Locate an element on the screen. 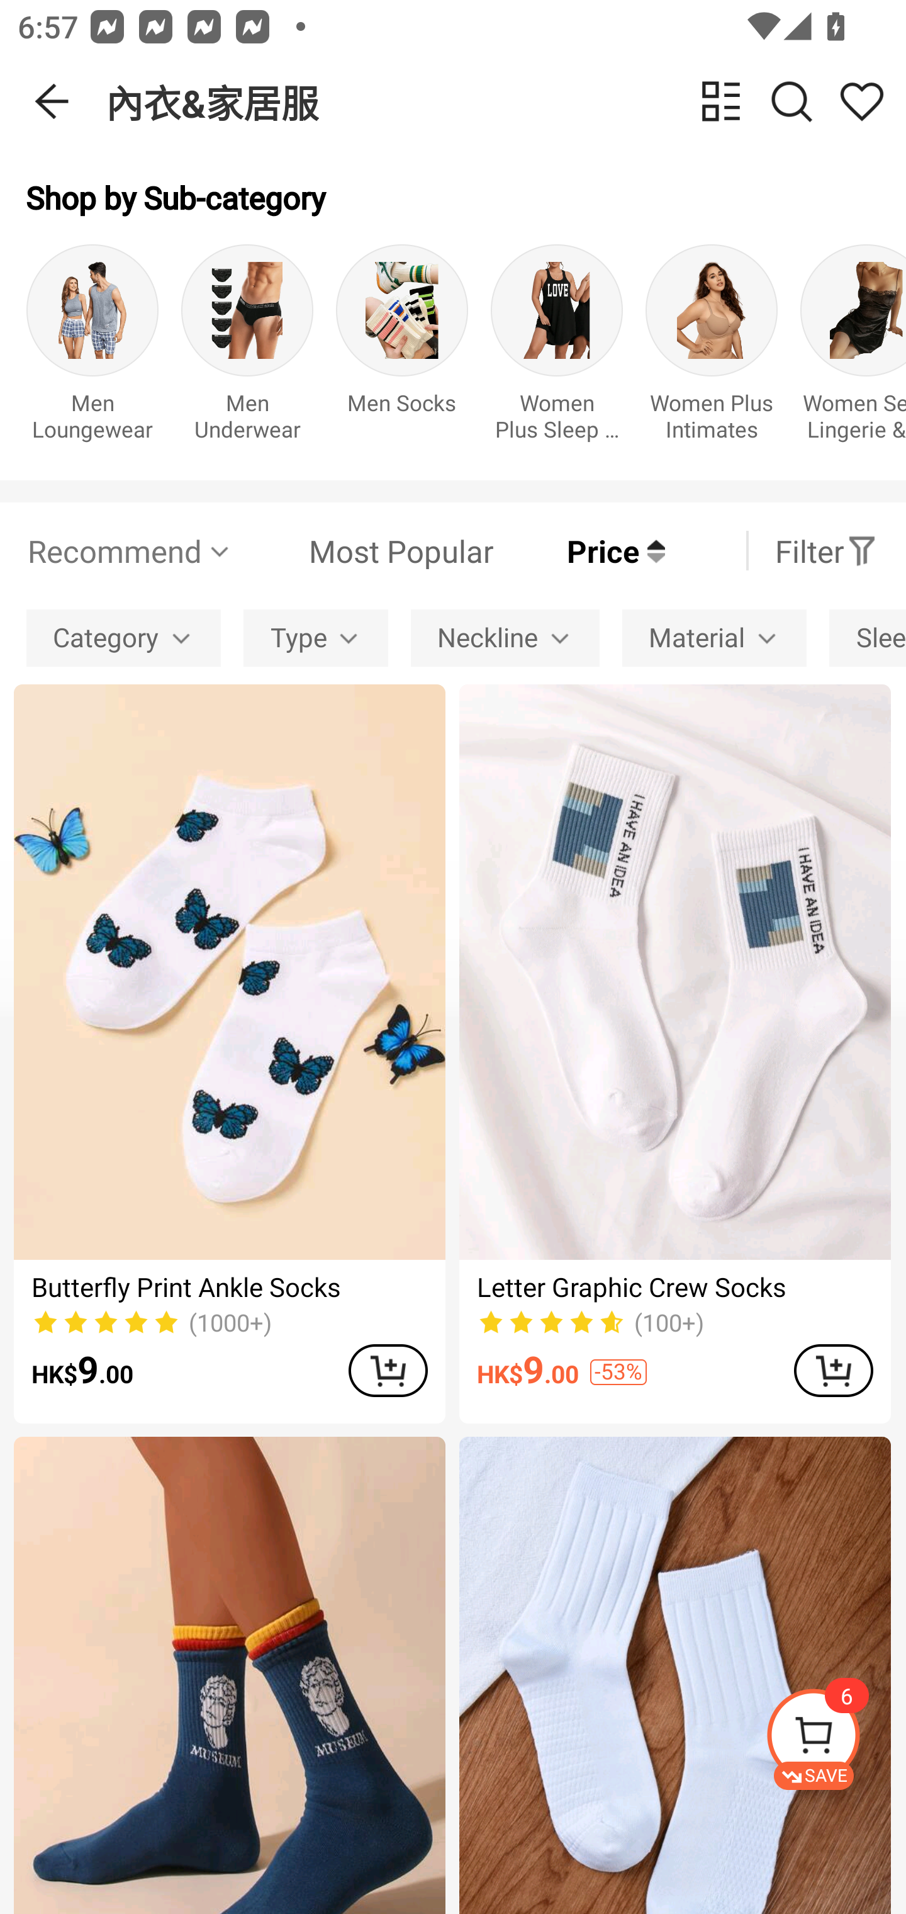 This screenshot has width=906, height=1914. Men Loungewear is located at coordinates (92, 349).